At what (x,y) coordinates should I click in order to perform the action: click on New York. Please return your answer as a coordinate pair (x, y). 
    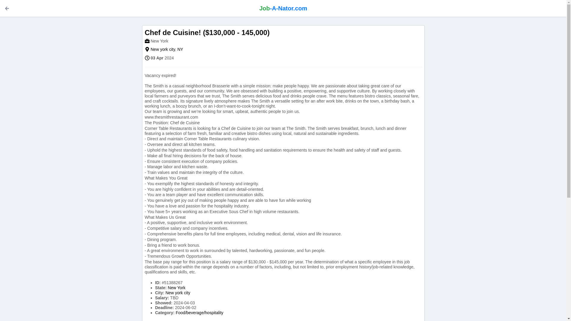
    Looking at the image, I should click on (176, 288).